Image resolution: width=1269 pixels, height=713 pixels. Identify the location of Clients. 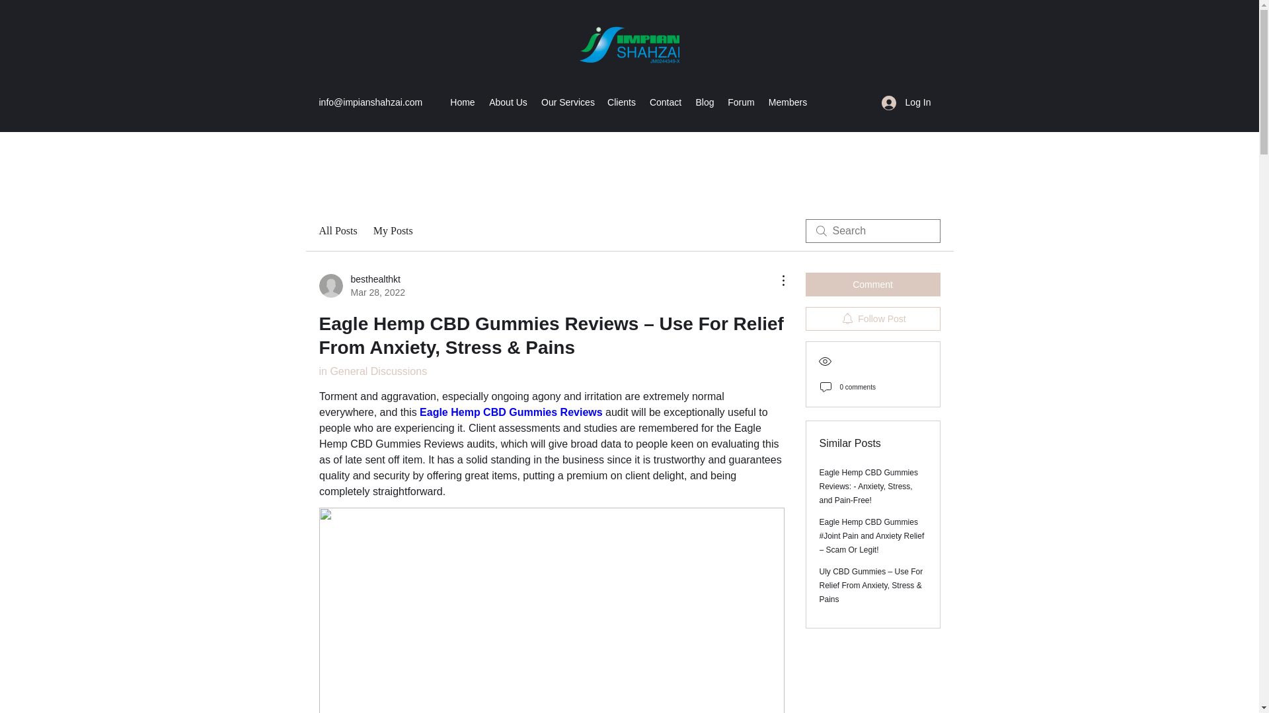
(372, 371).